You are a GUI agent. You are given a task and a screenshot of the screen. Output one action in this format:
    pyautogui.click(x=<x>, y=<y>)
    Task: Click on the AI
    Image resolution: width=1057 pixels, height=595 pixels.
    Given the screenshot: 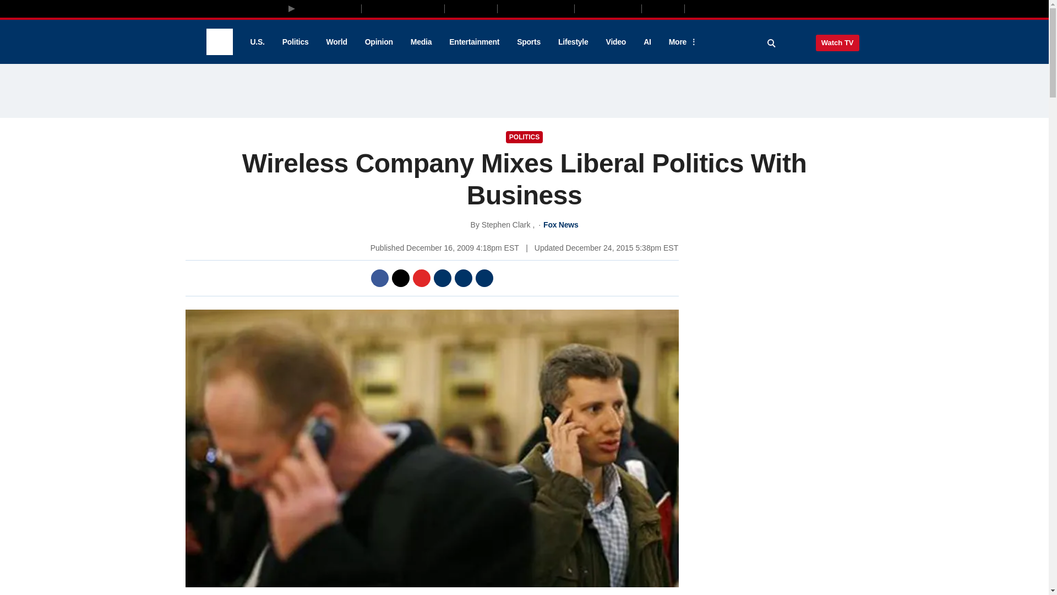 What is the action you would take?
    pyautogui.click(x=647, y=42)
    